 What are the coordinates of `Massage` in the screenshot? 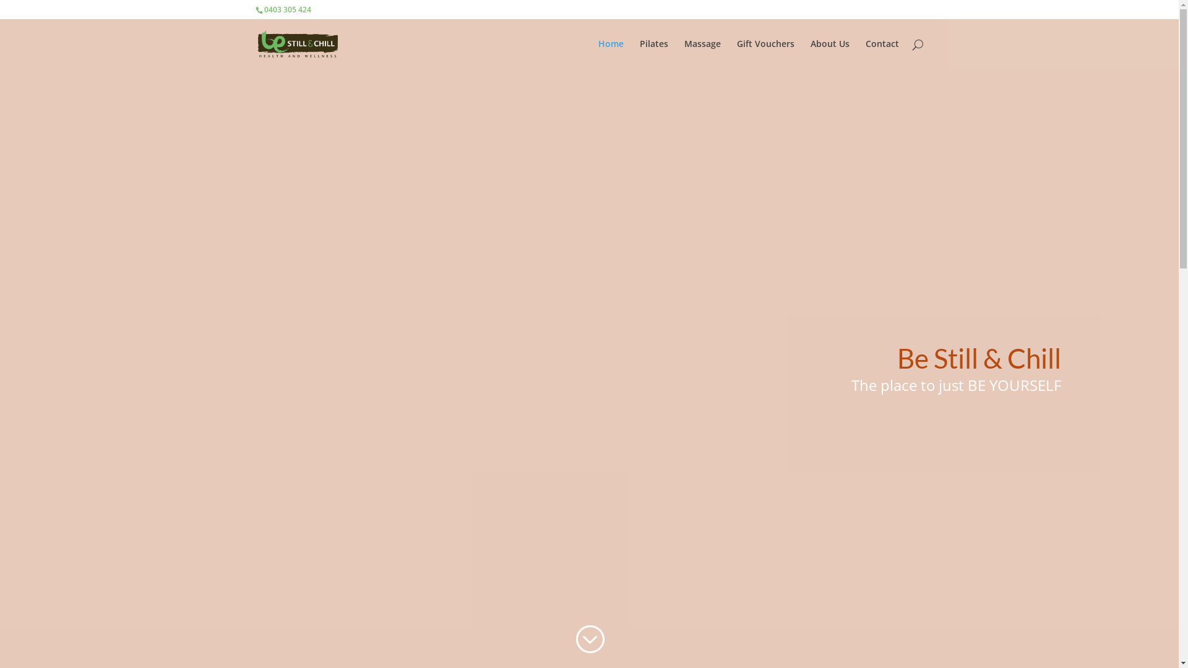 It's located at (703, 54).